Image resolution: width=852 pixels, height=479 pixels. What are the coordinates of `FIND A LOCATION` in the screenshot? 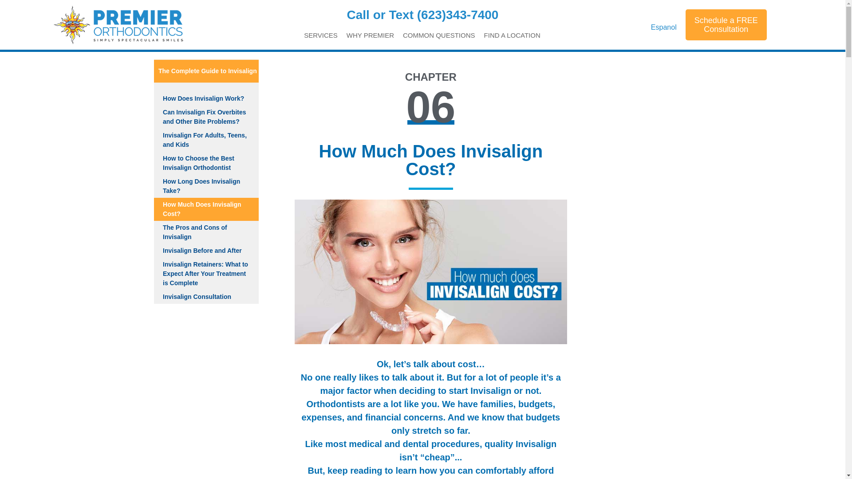 It's located at (512, 35).